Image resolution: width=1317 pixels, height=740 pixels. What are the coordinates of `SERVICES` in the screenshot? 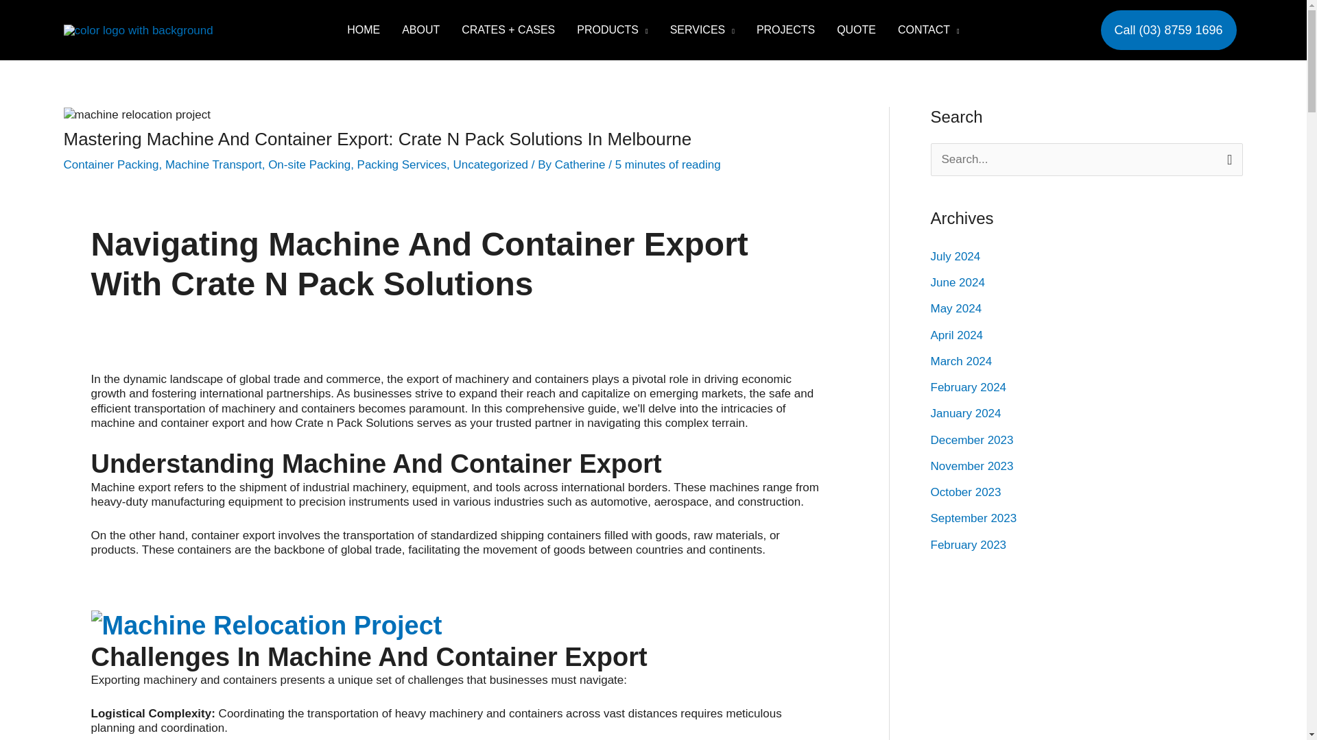 It's located at (702, 30).